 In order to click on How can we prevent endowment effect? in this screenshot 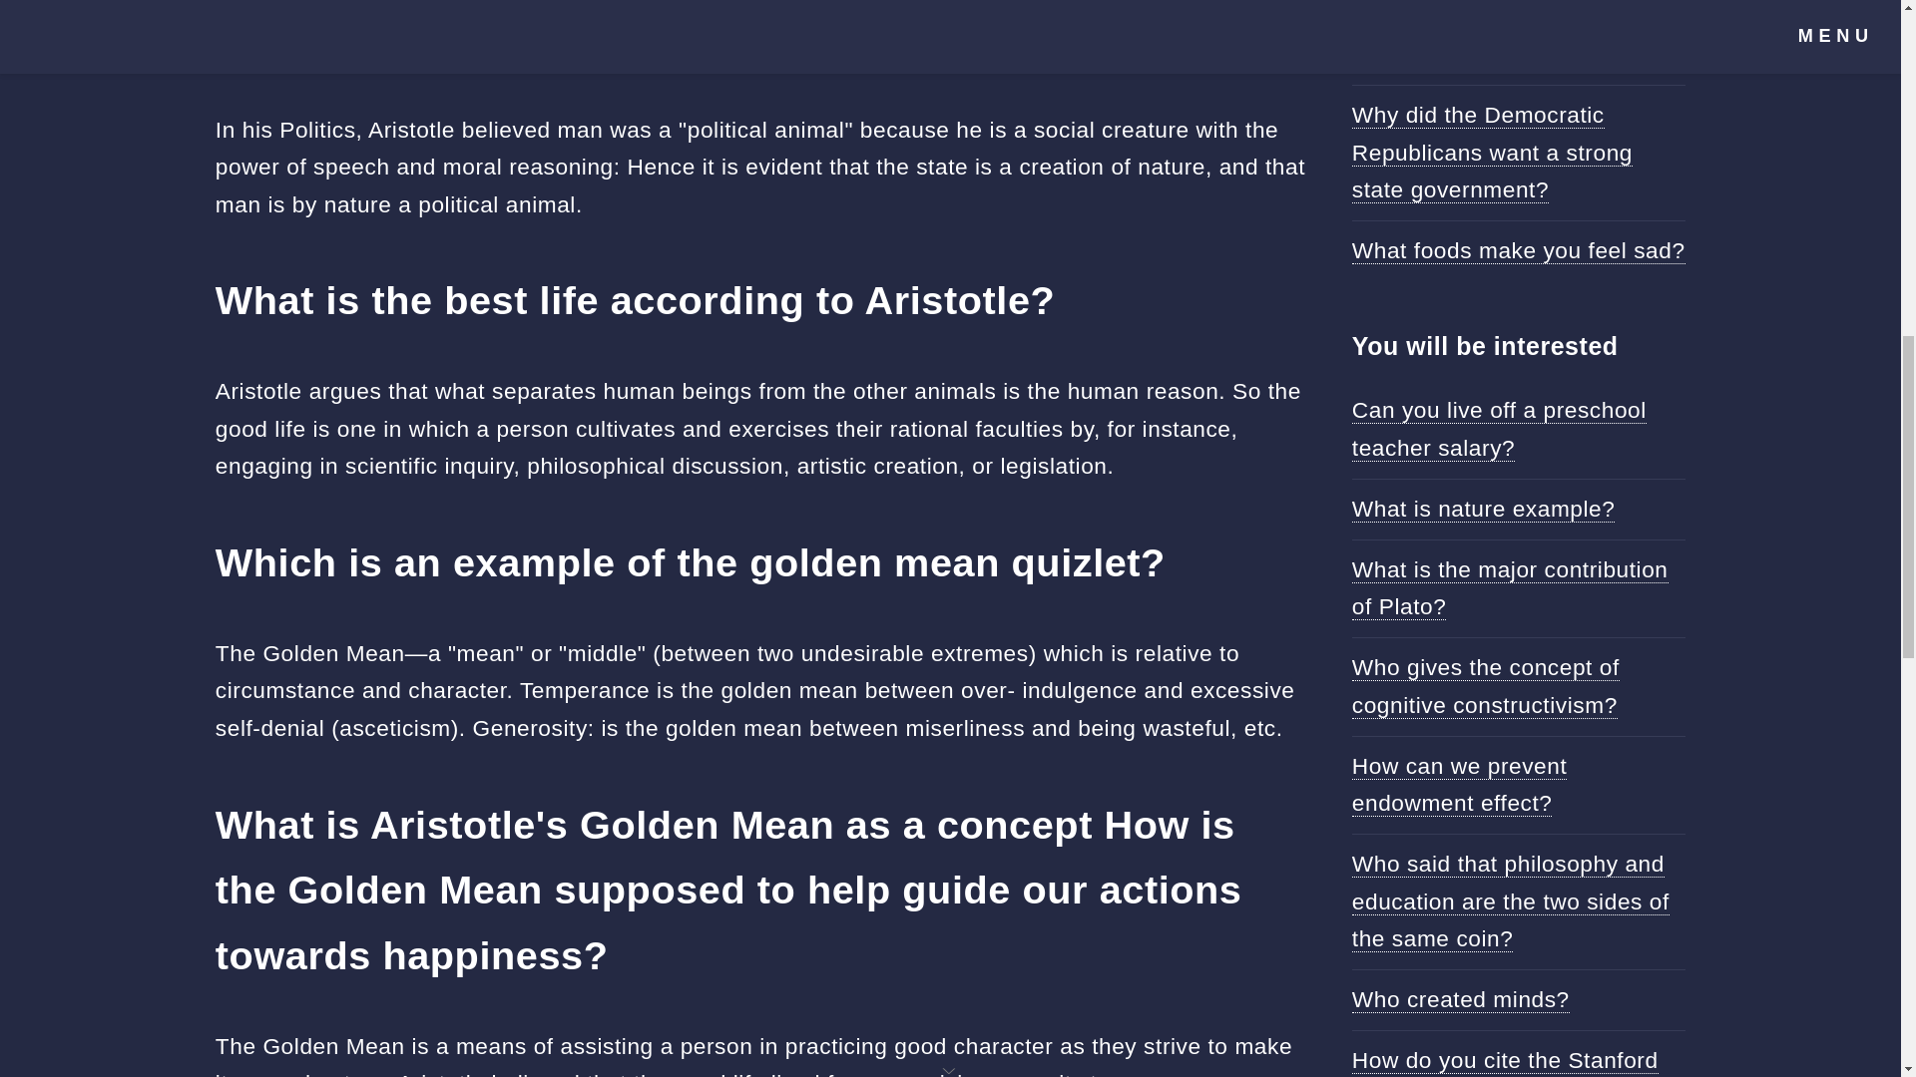, I will do `click(1459, 784)`.